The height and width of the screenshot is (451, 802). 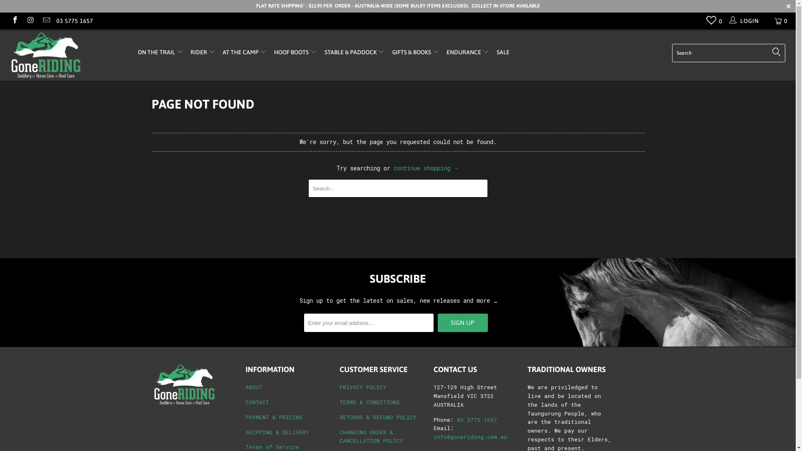 What do you see at coordinates (355, 52) in the screenshot?
I see `STABLE & PADDOCK` at bounding box center [355, 52].